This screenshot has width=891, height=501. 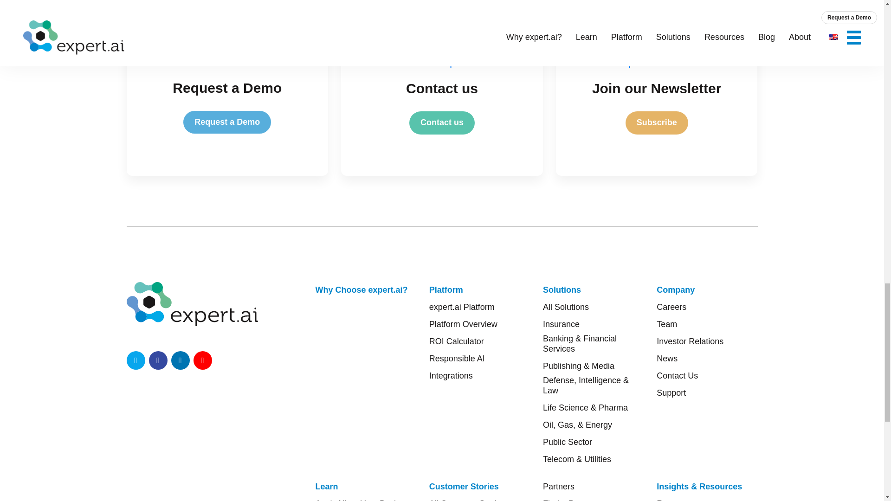 I want to click on Public Sector, so click(x=567, y=442).